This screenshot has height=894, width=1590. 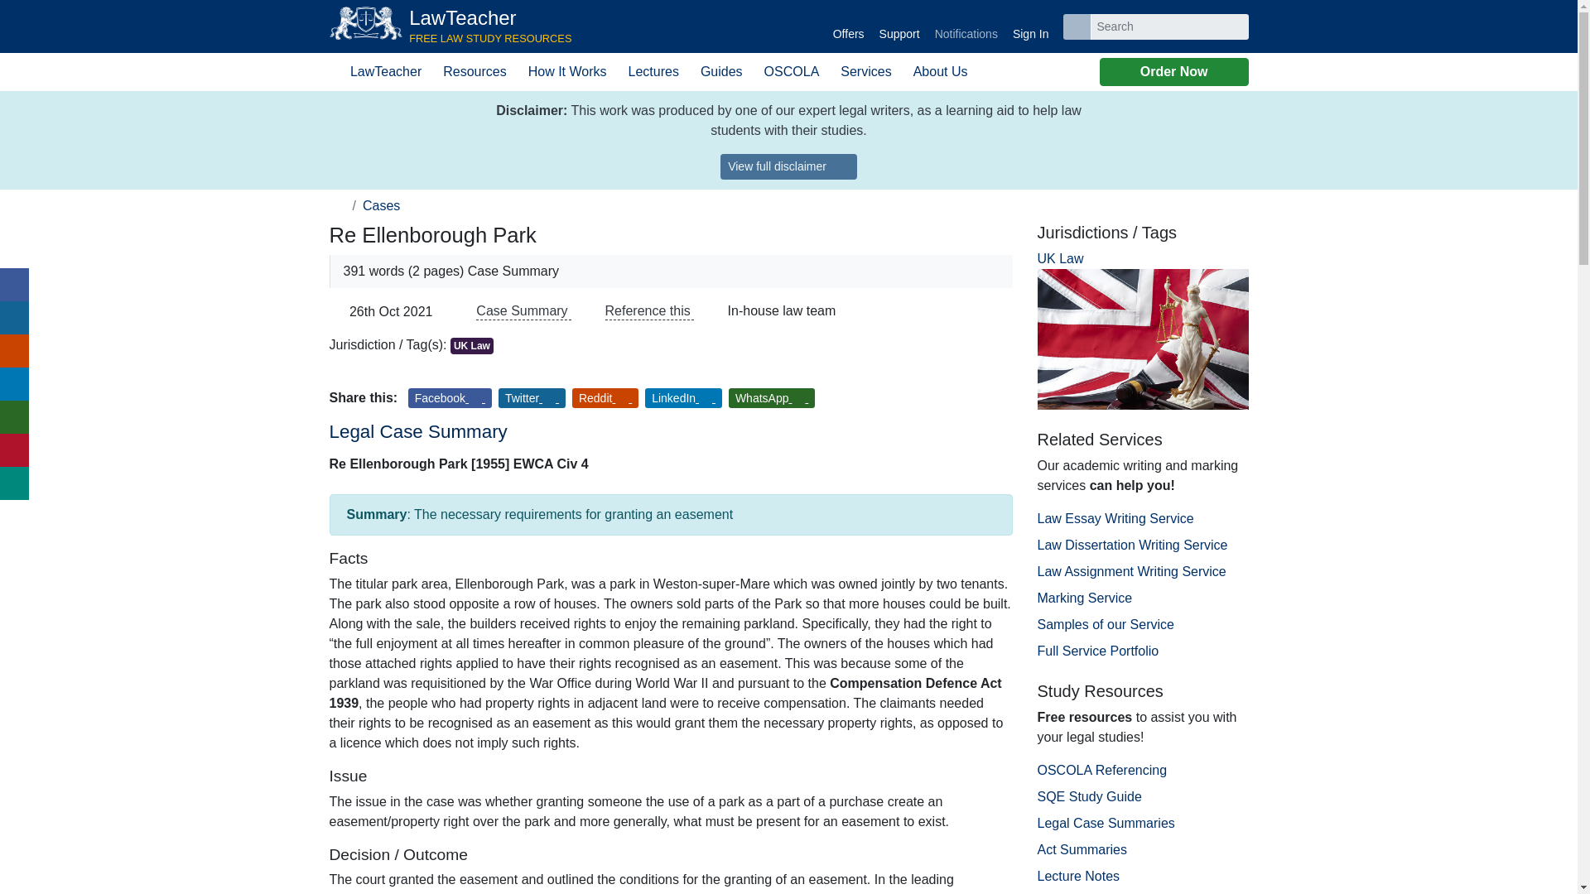 I want to click on Sign In, so click(x=848, y=26).